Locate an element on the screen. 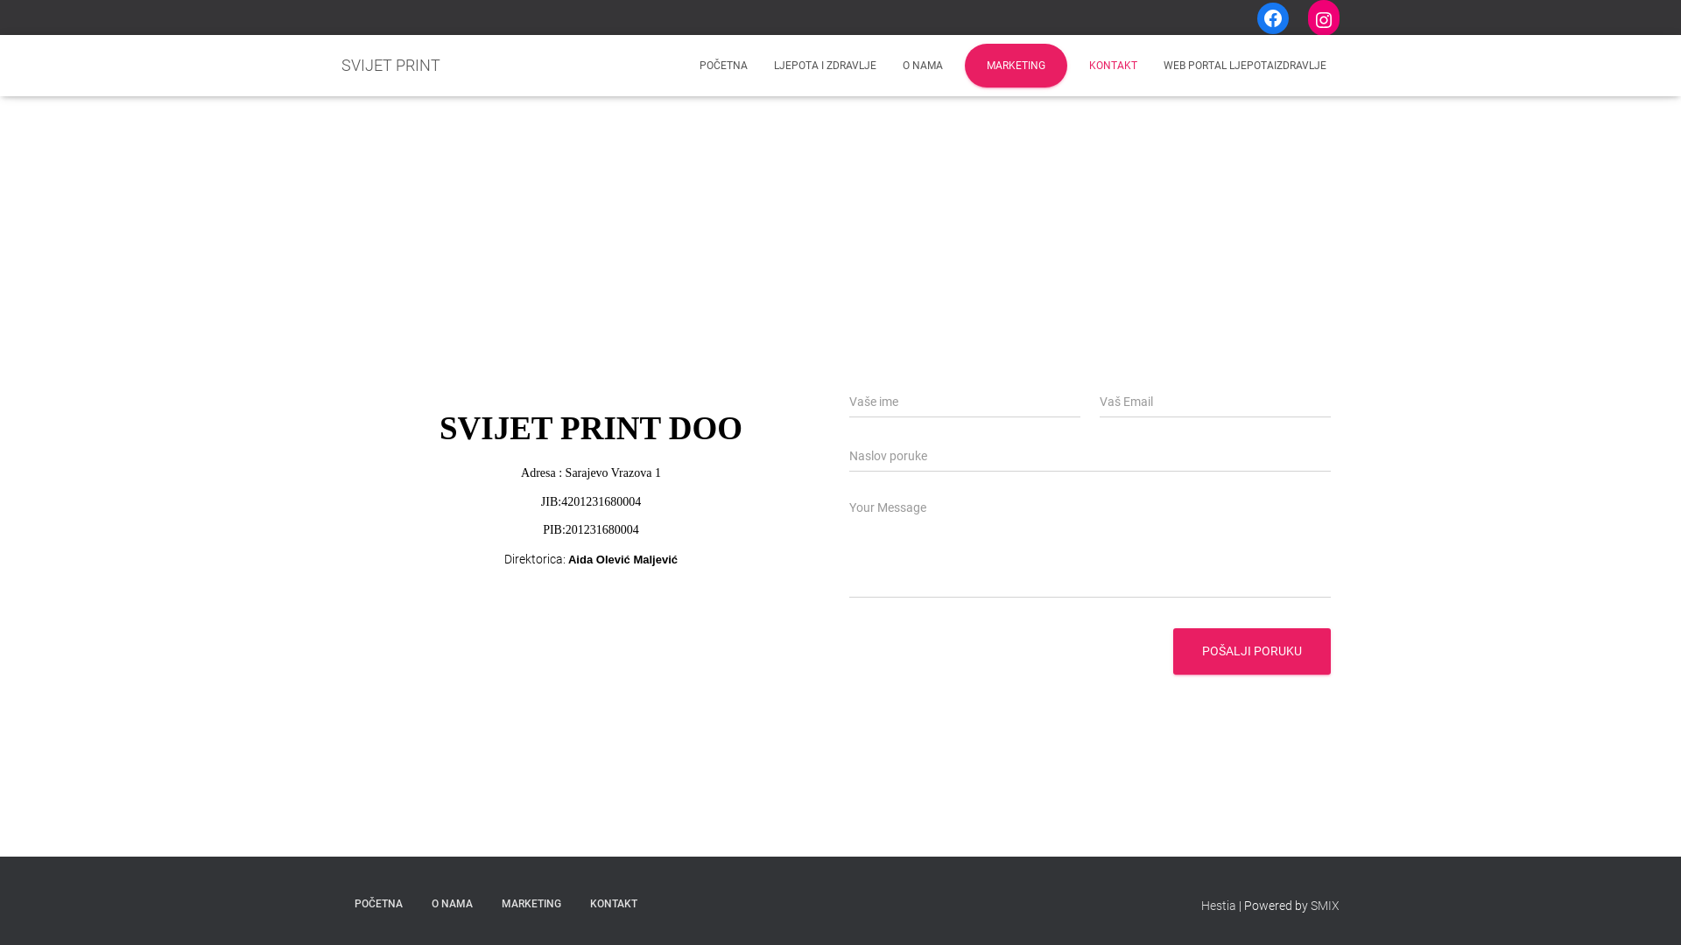 The width and height of the screenshot is (1681, 945). MARKETING is located at coordinates (531, 905).